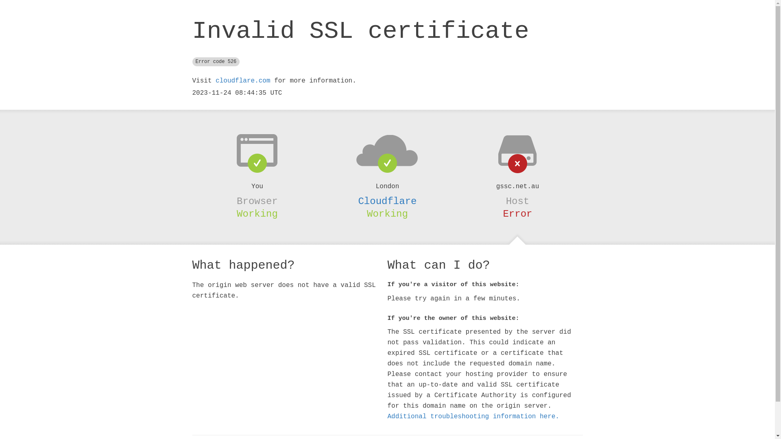  I want to click on Additional troubleshooting information here., so click(473, 417).